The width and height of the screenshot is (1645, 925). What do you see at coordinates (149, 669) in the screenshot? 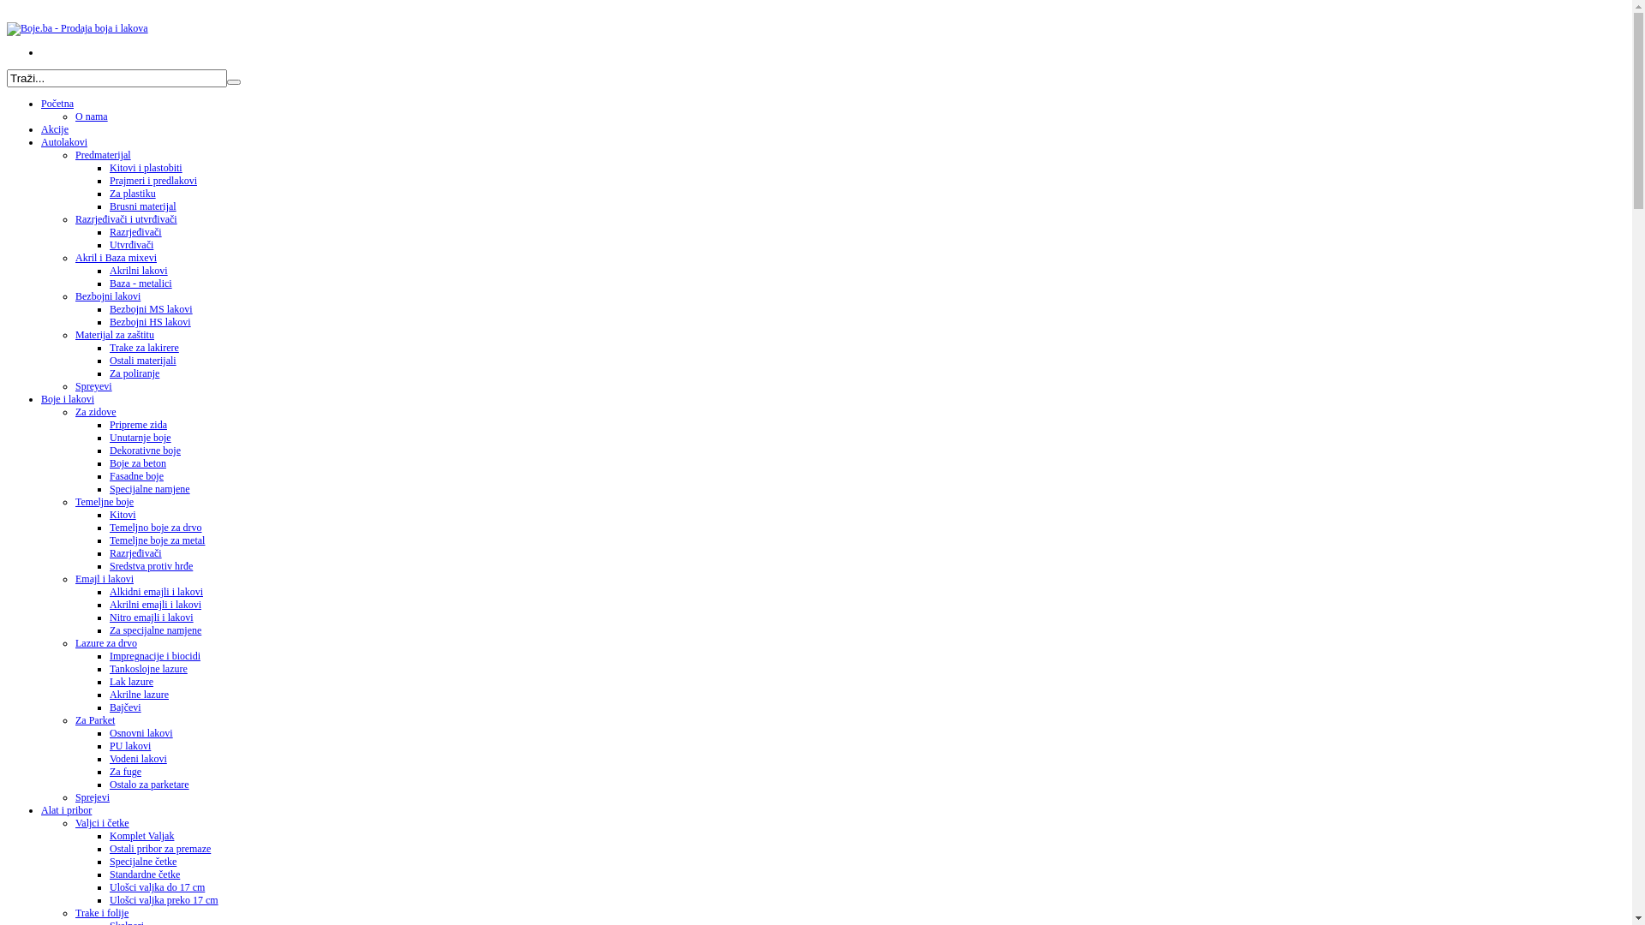
I see `Tankoslojne lazure` at bounding box center [149, 669].